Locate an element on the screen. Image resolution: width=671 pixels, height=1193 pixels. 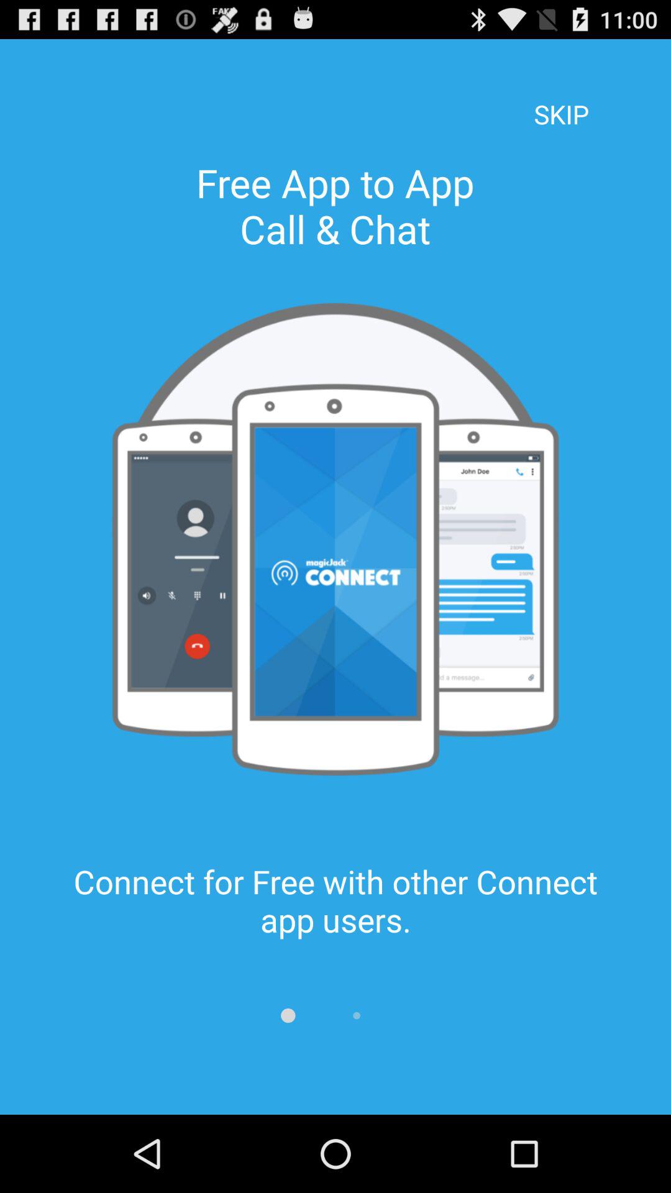
the current page being viewed is located at coordinates (288, 1015).